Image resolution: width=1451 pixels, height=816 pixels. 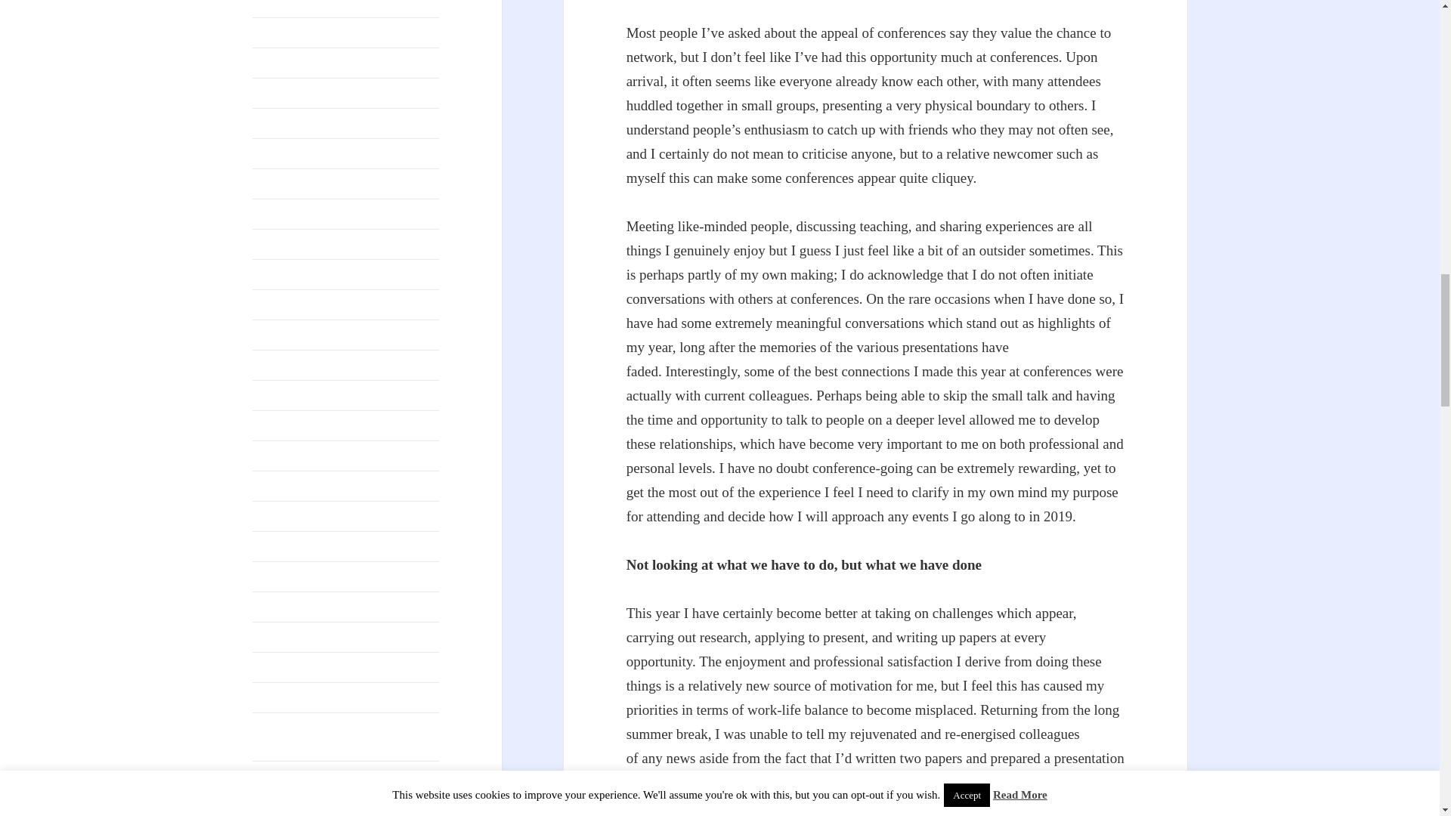 What do you see at coordinates (293, 62) in the screenshot?
I see `Creative Writing` at bounding box center [293, 62].